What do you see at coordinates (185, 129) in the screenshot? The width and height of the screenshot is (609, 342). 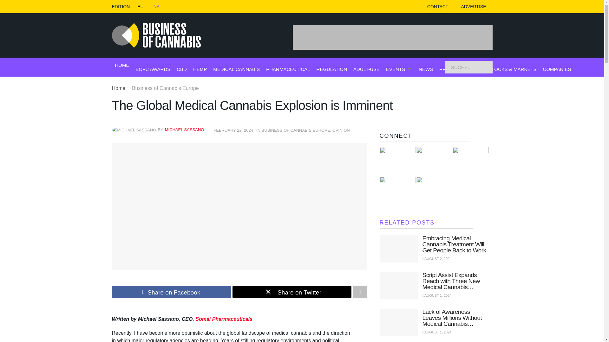 I see `MICHAEL SASSANO` at bounding box center [185, 129].